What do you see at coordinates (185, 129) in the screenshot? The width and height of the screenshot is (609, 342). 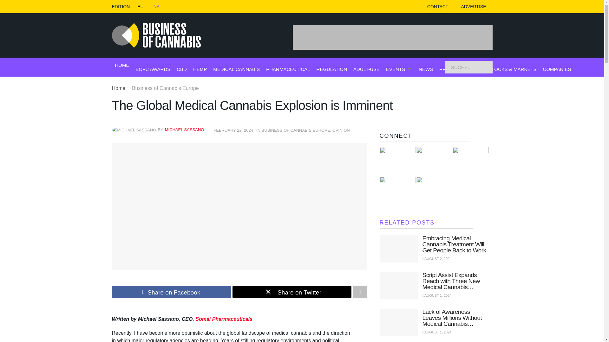 I see `MICHAEL SASSANO` at bounding box center [185, 129].